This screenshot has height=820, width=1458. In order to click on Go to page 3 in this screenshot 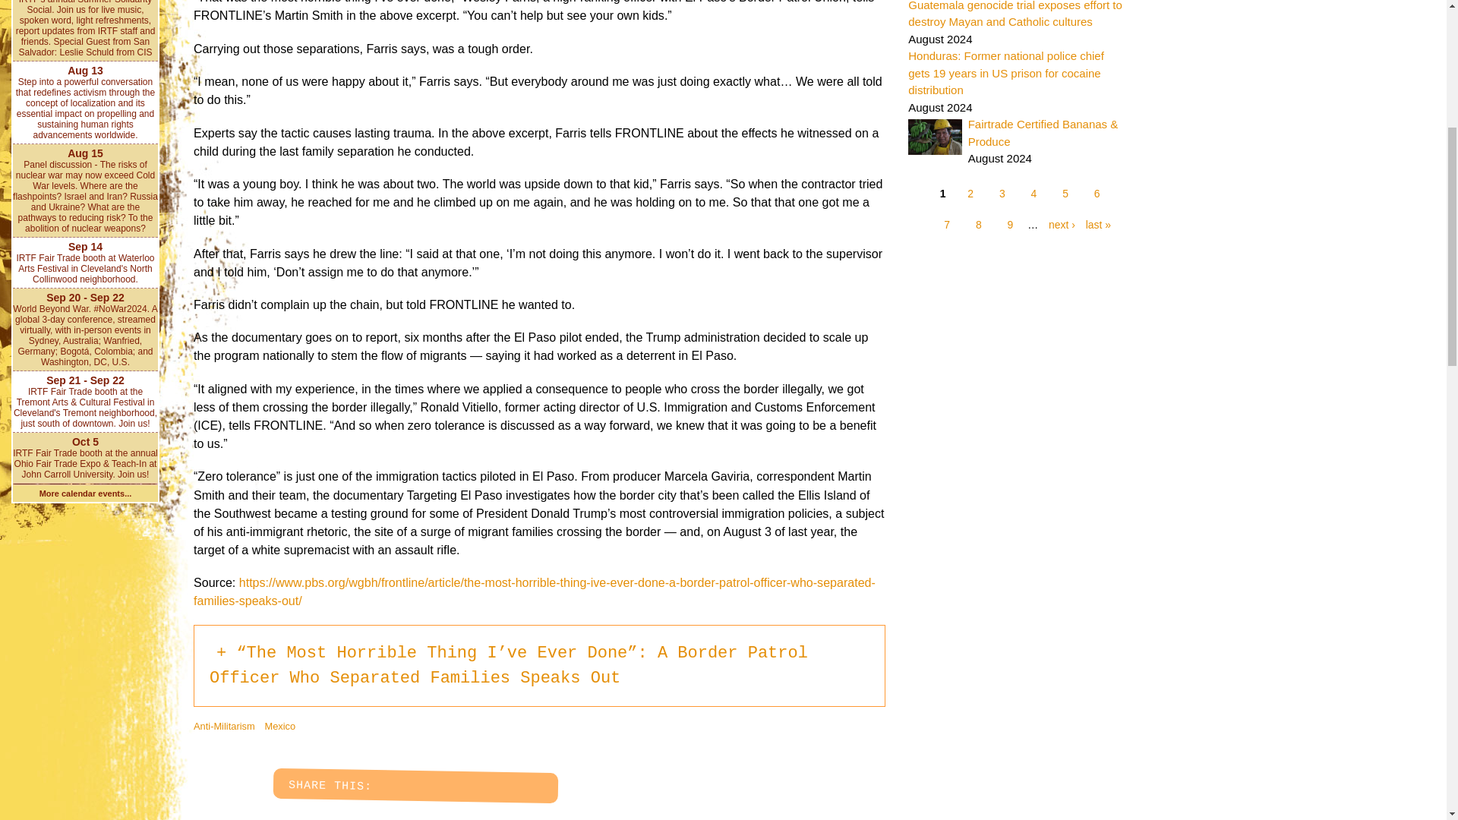, I will do `click(1002, 194)`.